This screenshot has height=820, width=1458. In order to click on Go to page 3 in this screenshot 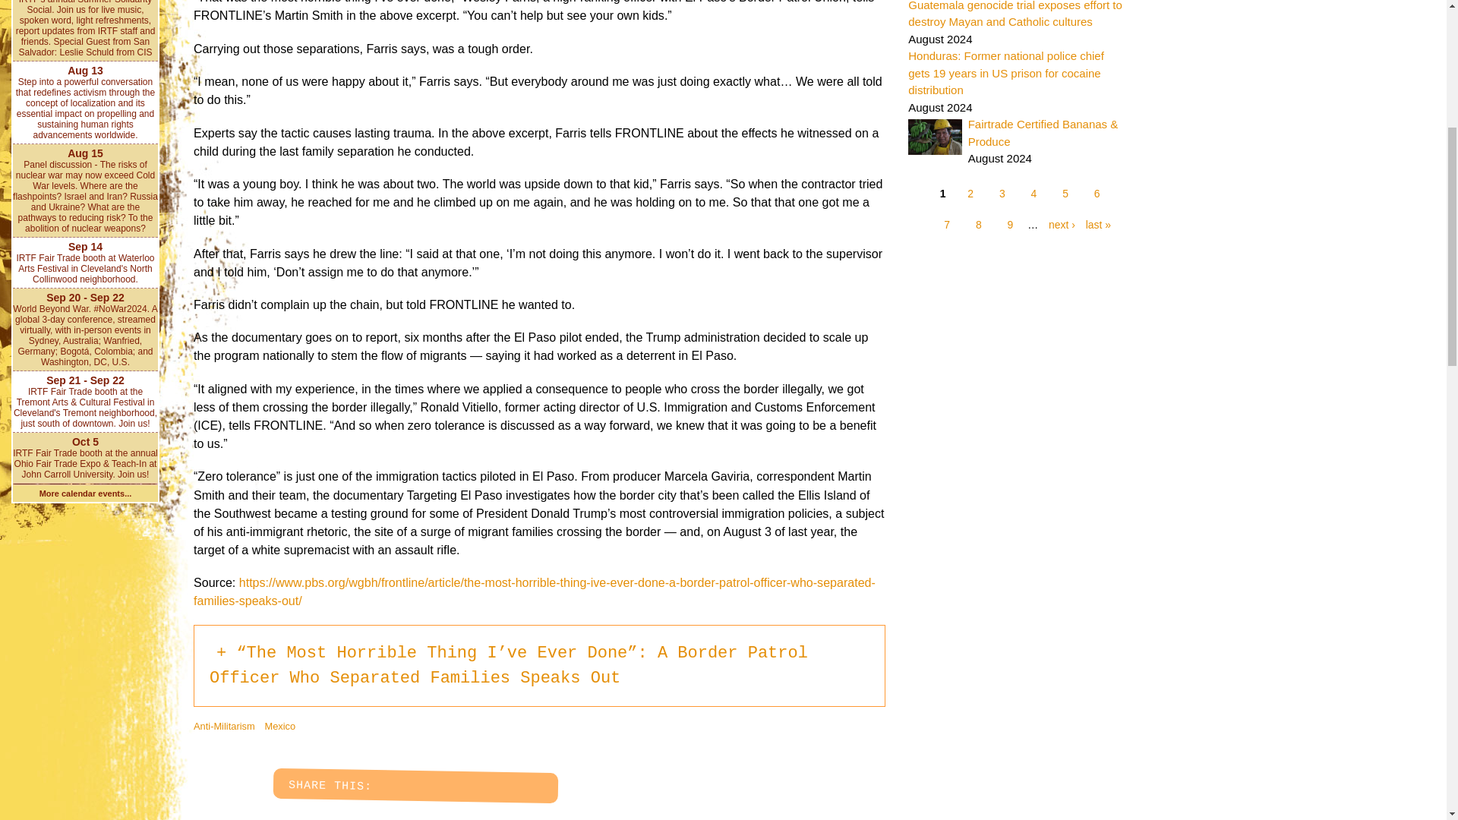, I will do `click(1002, 194)`.